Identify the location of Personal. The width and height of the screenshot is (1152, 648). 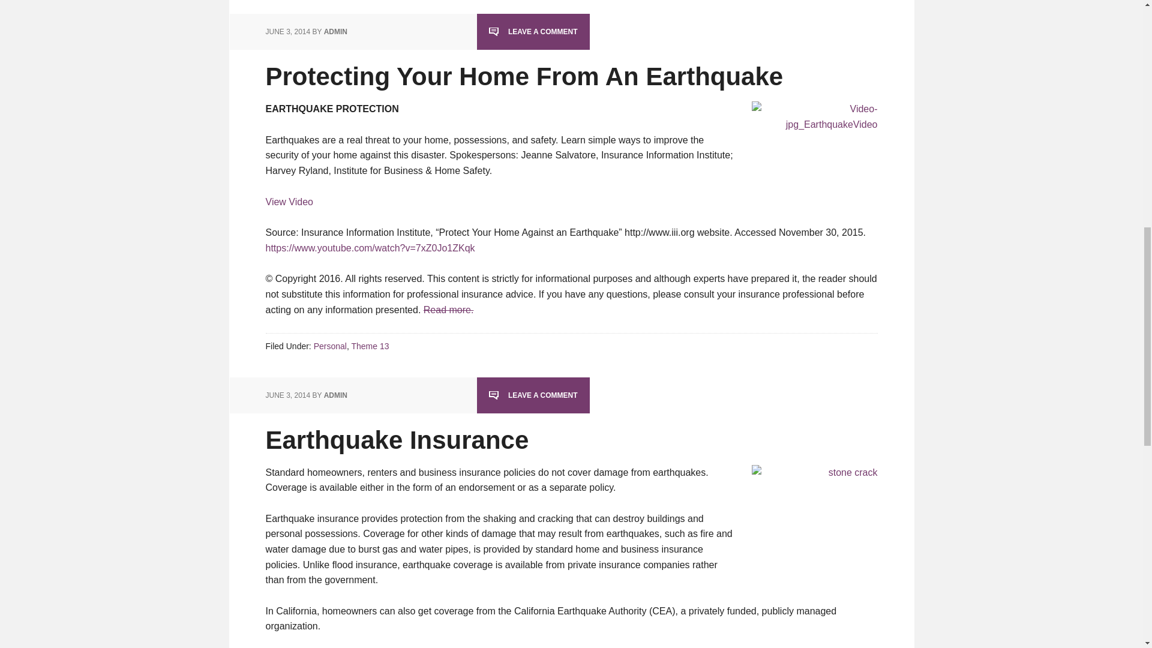
(330, 346).